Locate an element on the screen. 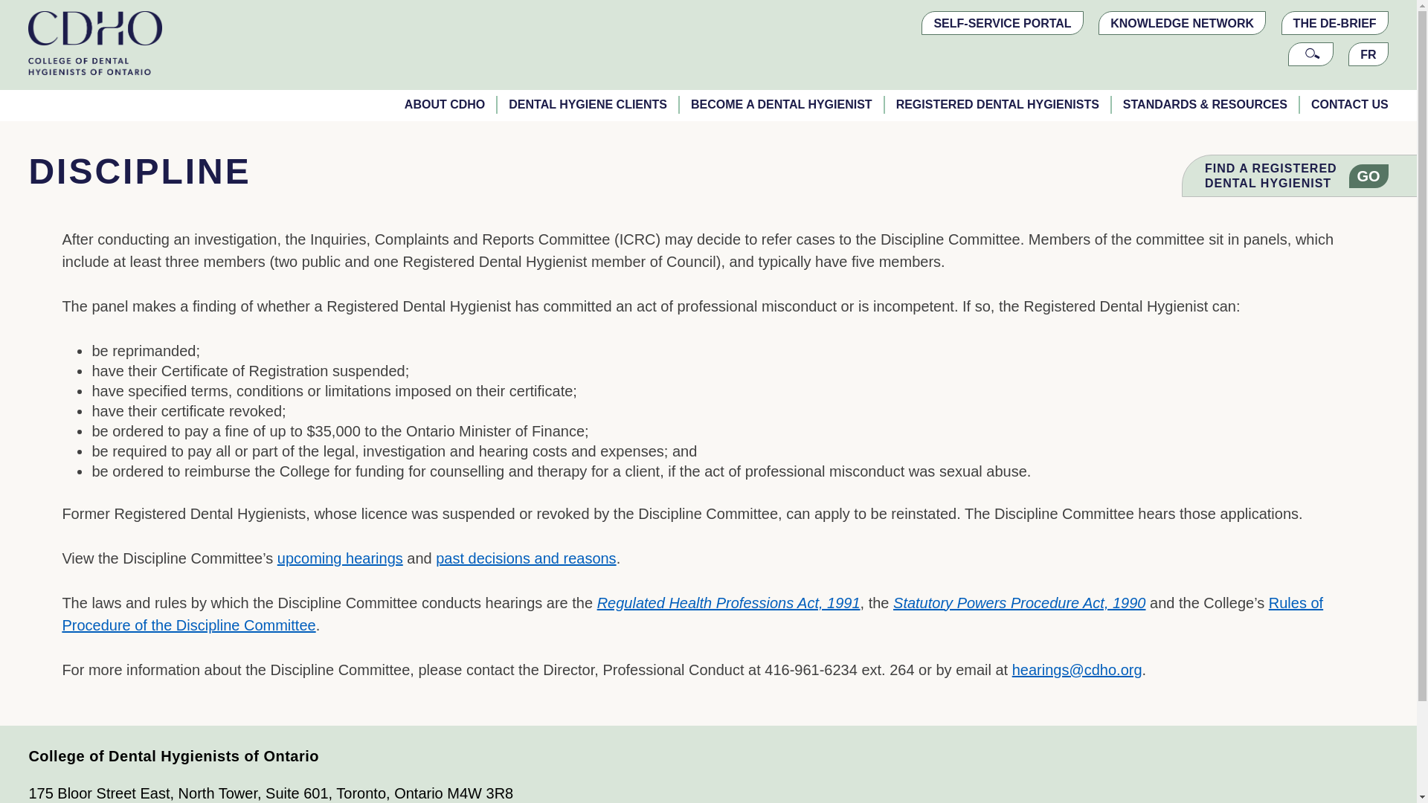 This screenshot has width=1428, height=803. BECOME A DENTAL HYGIENIST is located at coordinates (781, 104).